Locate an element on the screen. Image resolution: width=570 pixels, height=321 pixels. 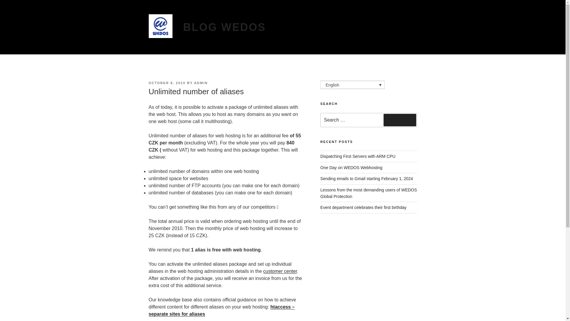
Dispatching First Servers with ARM CPU is located at coordinates (358, 156).